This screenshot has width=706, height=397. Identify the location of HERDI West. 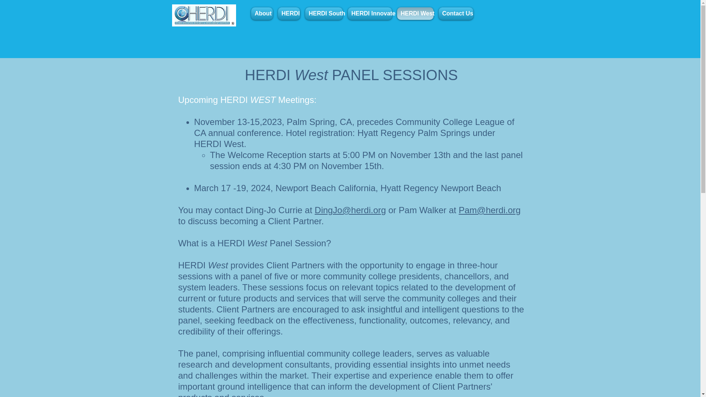
(415, 14).